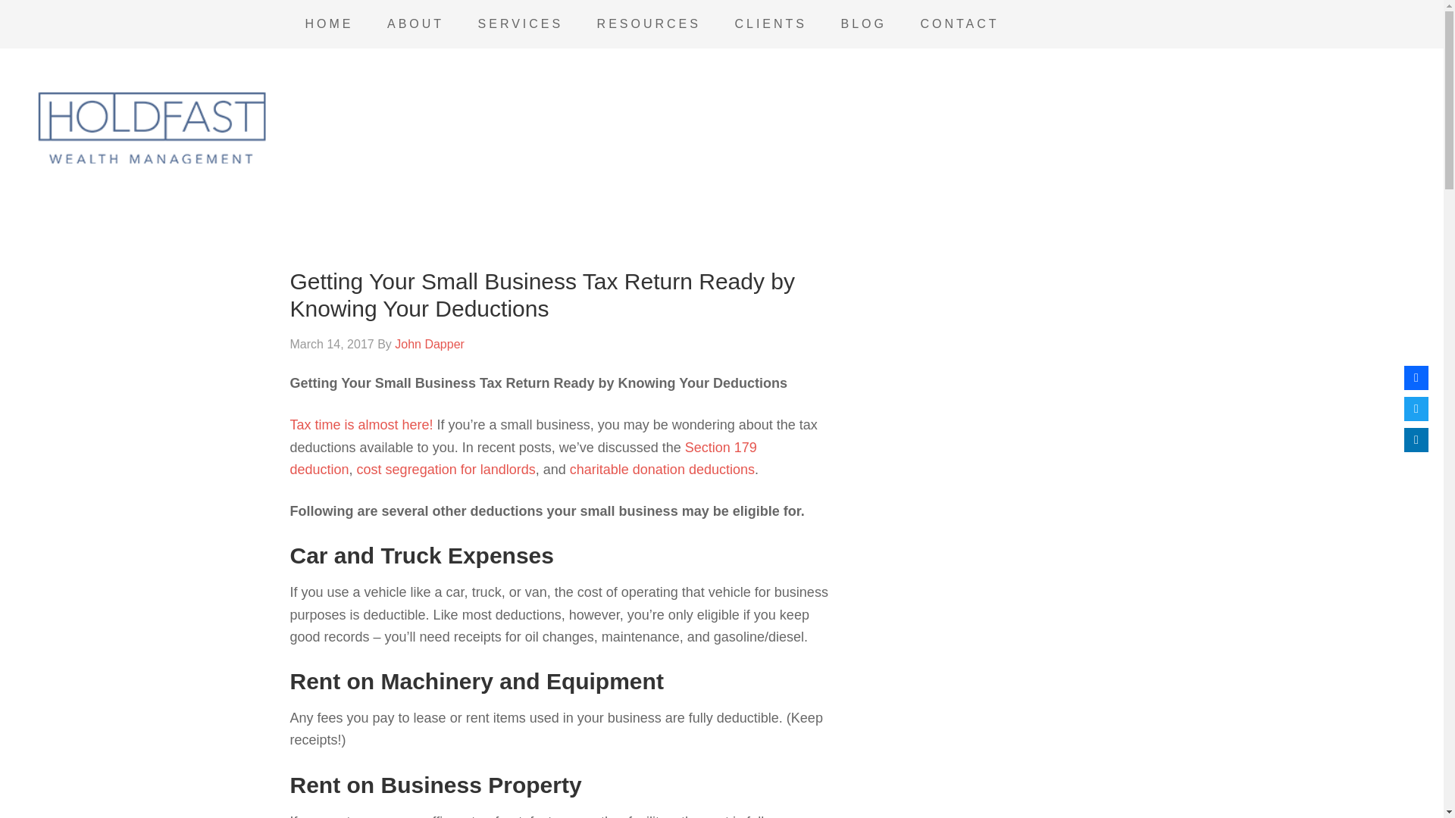 Image resolution: width=1455 pixels, height=818 pixels. What do you see at coordinates (1416, 377) in the screenshot?
I see `Facebook` at bounding box center [1416, 377].